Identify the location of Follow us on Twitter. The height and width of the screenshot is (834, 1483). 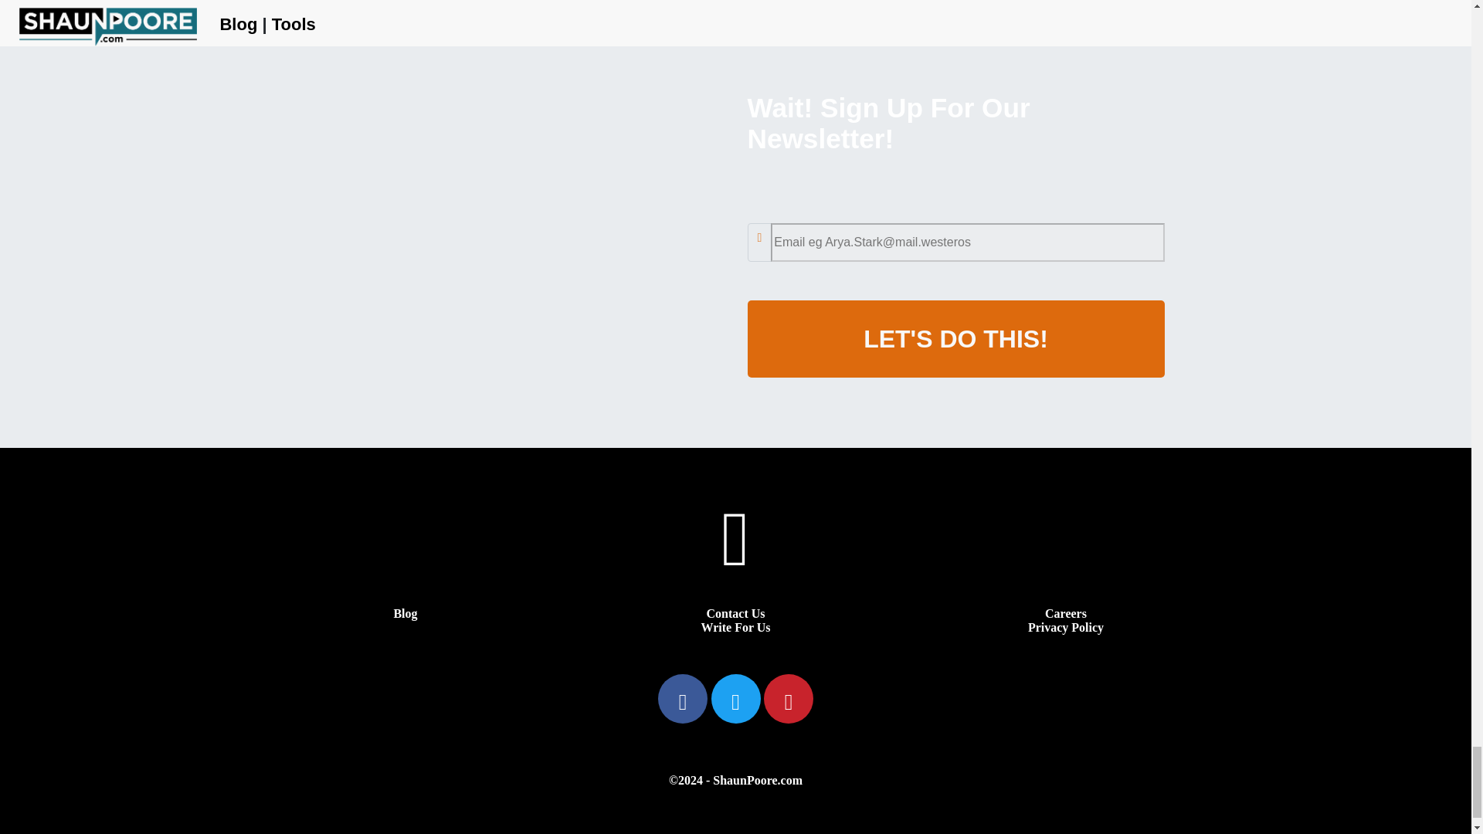
(737, 706).